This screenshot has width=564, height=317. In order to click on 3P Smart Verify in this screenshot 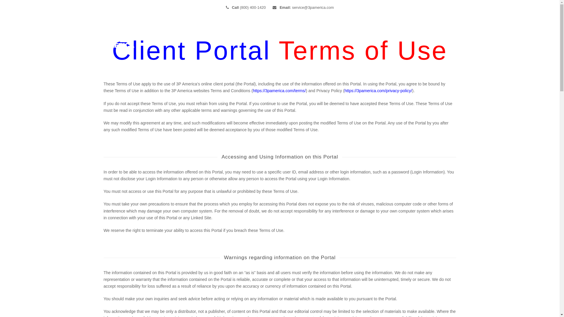, I will do `click(326, 37)`.